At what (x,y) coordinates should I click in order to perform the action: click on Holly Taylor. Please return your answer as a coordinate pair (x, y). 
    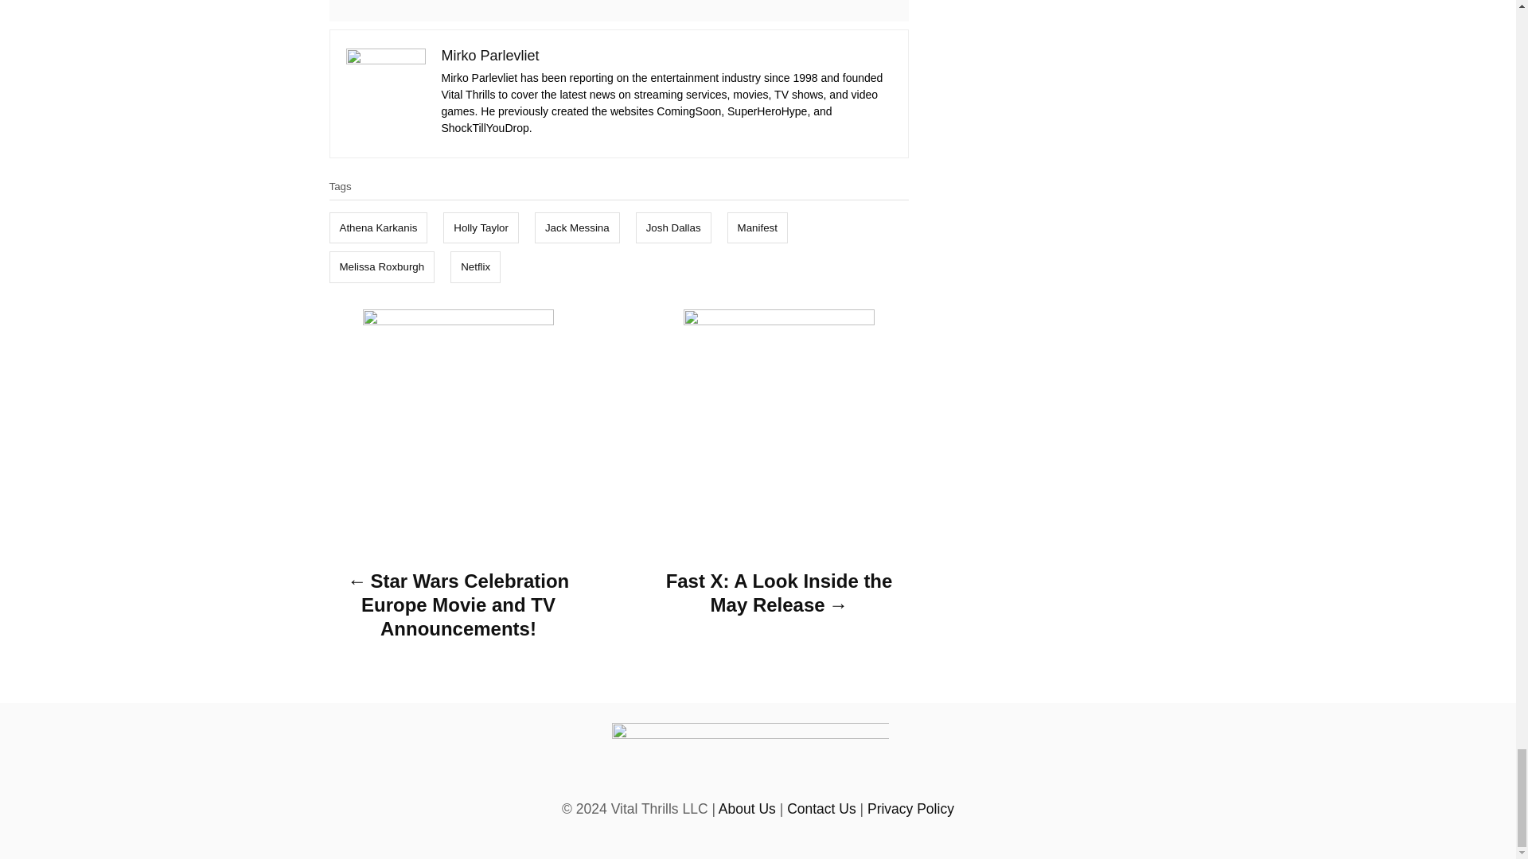
    Looking at the image, I should click on (481, 227).